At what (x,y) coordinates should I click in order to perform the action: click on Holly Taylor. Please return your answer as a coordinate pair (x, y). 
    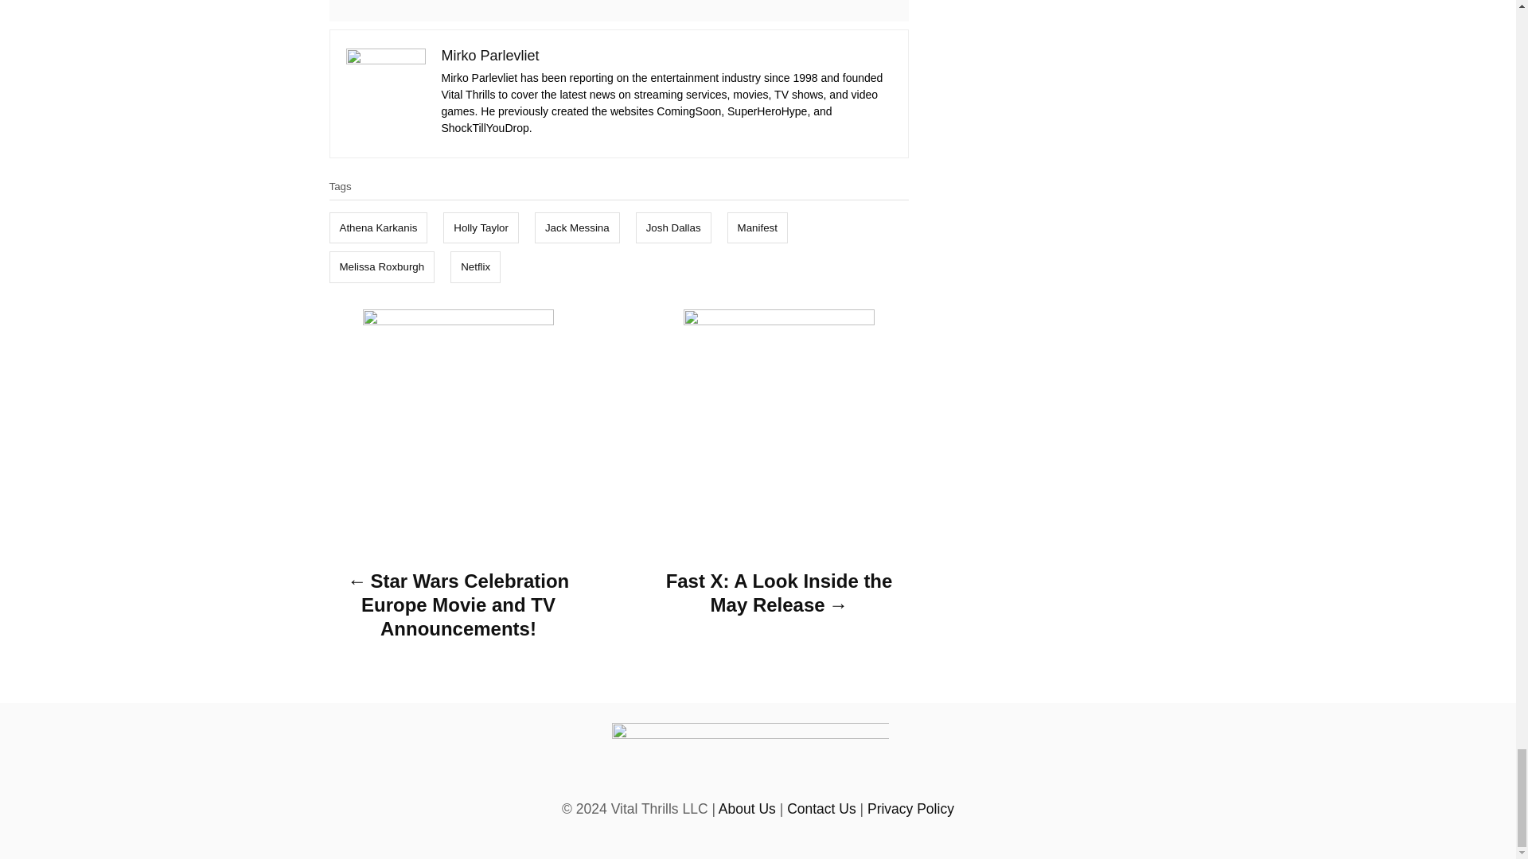
    Looking at the image, I should click on (481, 227).